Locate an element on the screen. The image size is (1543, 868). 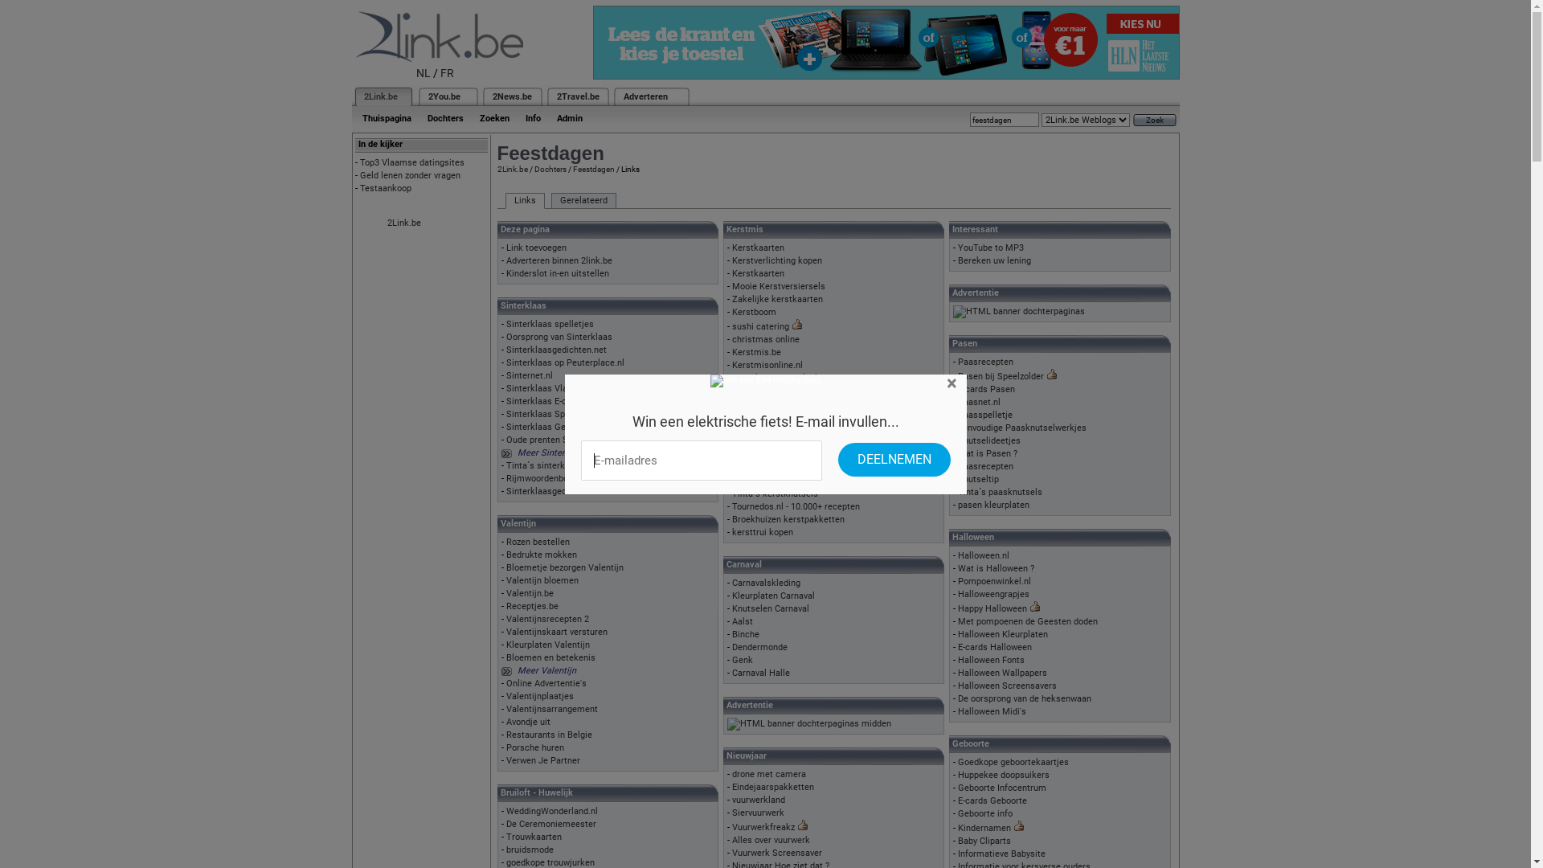
Tournedos.nl - 10.000+ recepten is located at coordinates (796, 506).